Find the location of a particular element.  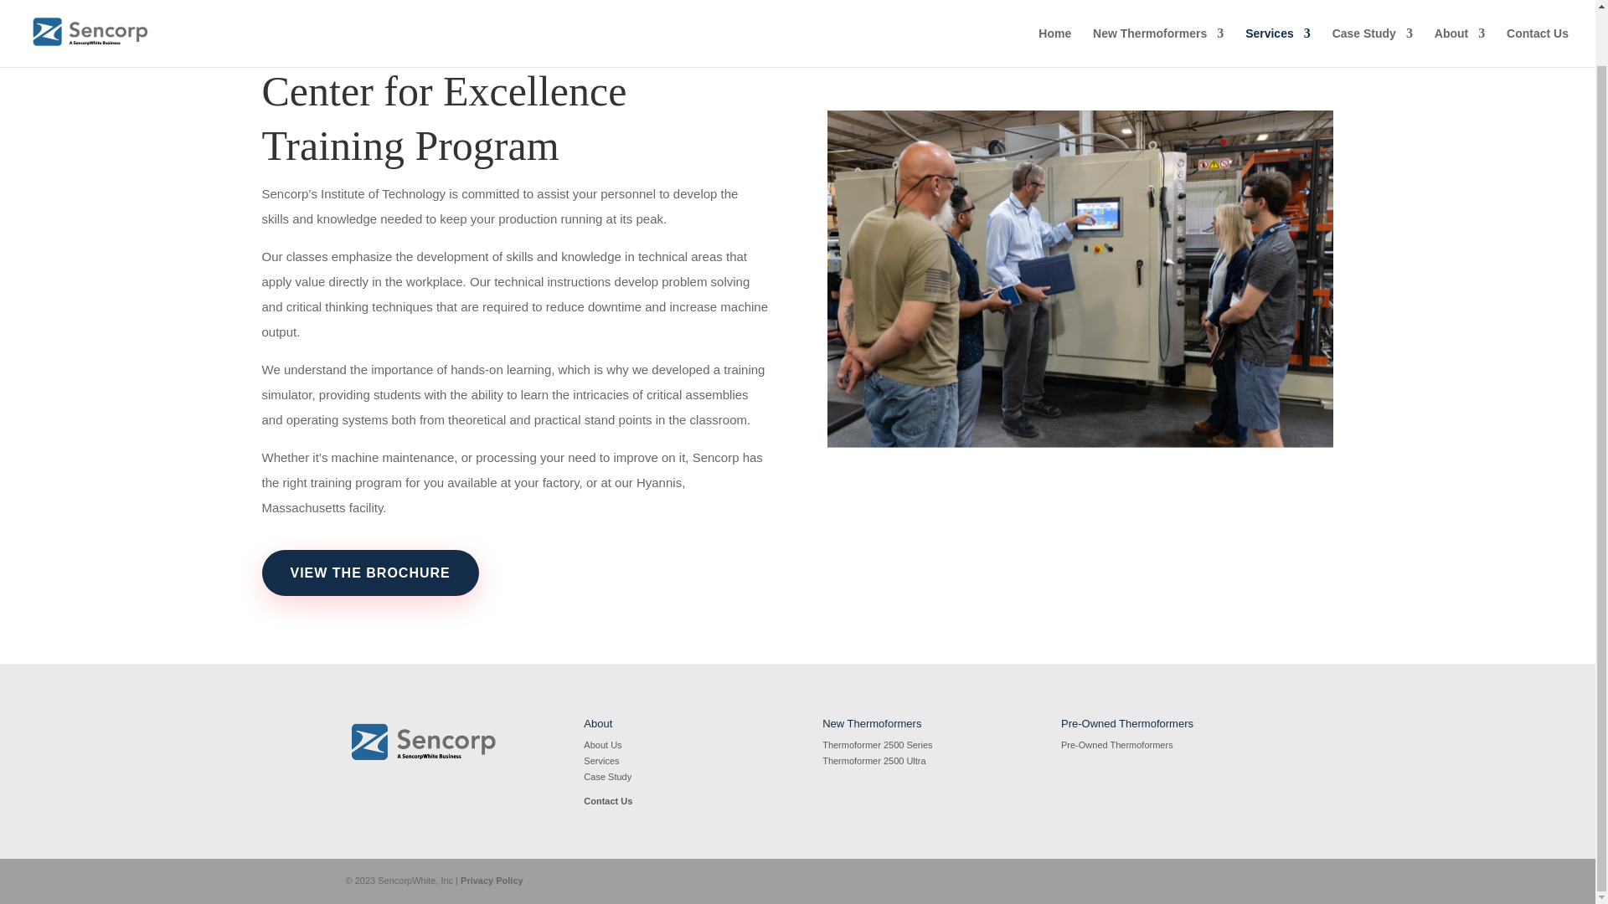

About is located at coordinates (1459, 3).